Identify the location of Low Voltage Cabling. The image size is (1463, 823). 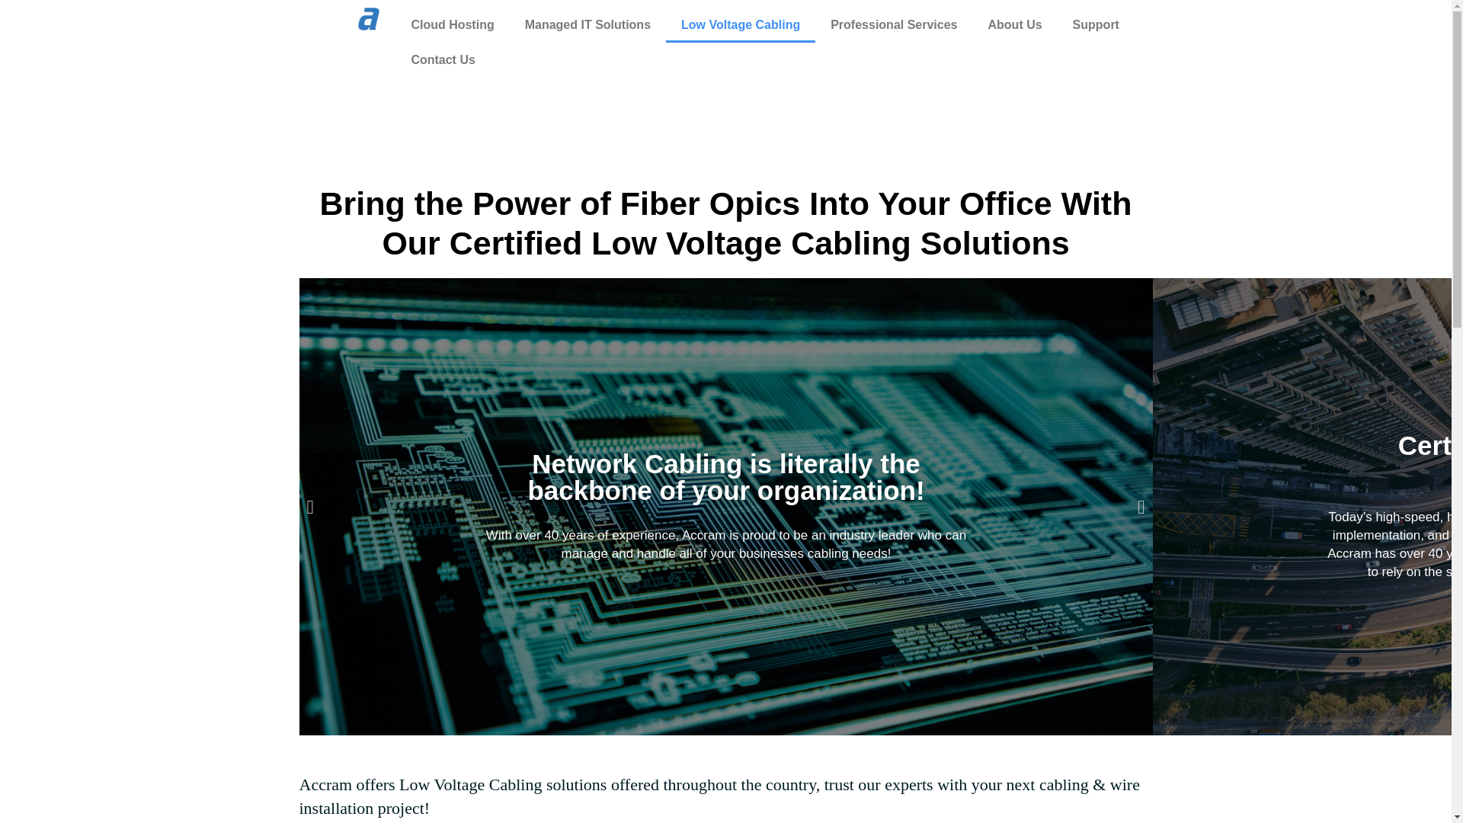
(740, 24).